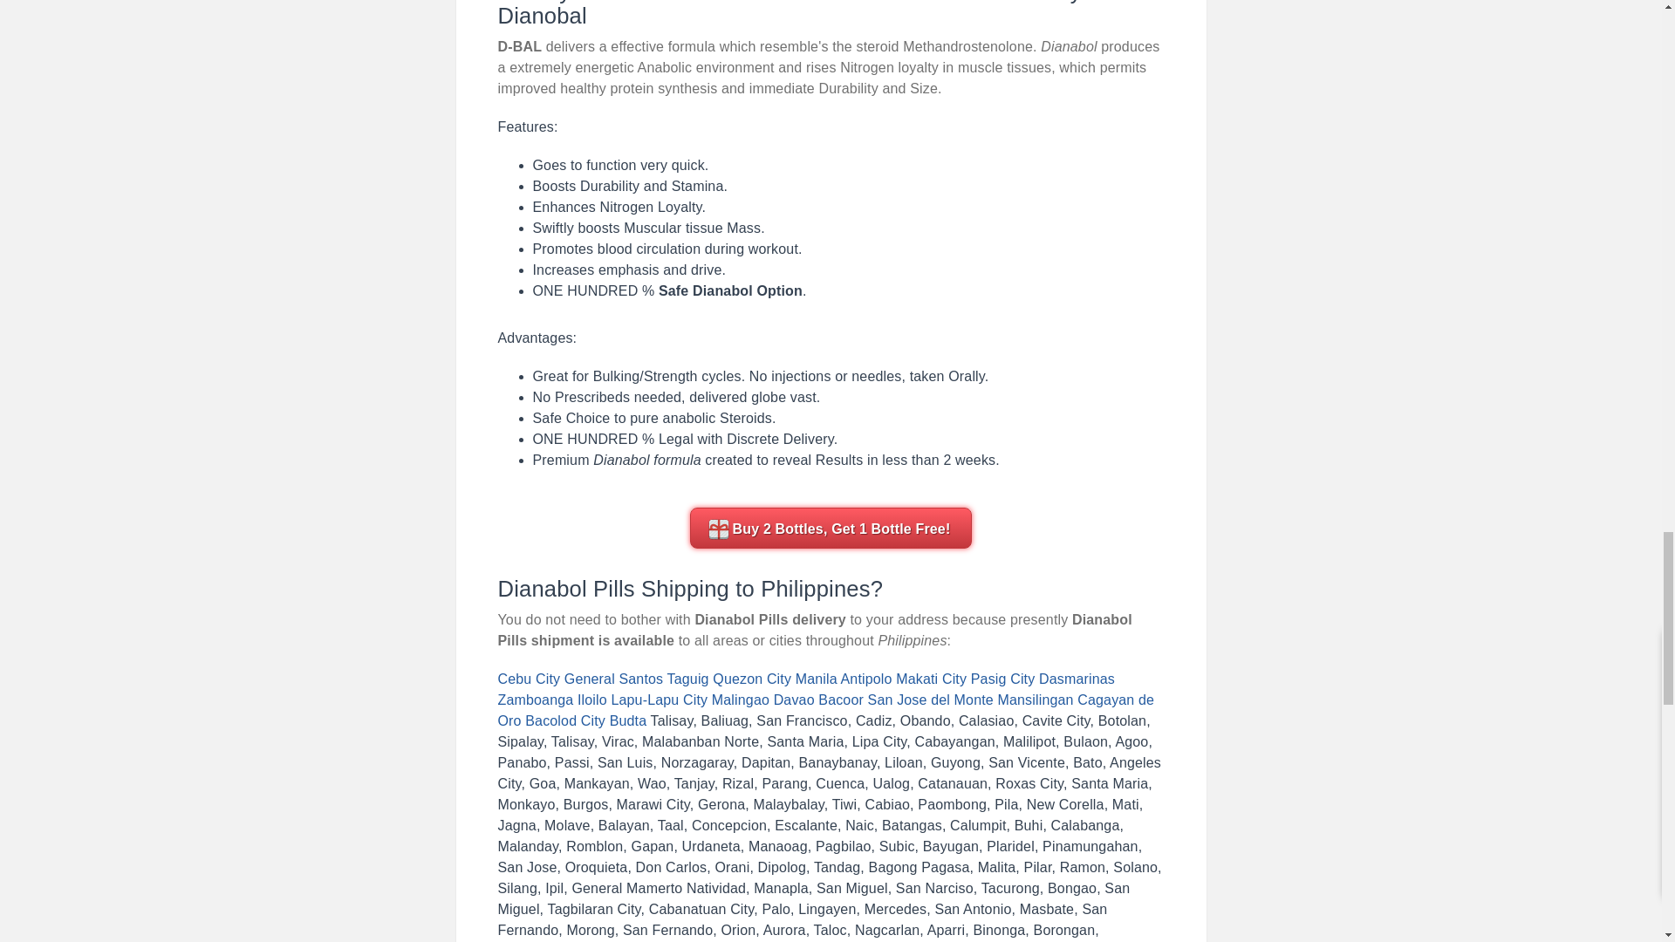 This screenshot has height=942, width=1675. What do you see at coordinates (535, 700) in the screenshot?
I see `Zamboanga` at bounding box center [535, 700].